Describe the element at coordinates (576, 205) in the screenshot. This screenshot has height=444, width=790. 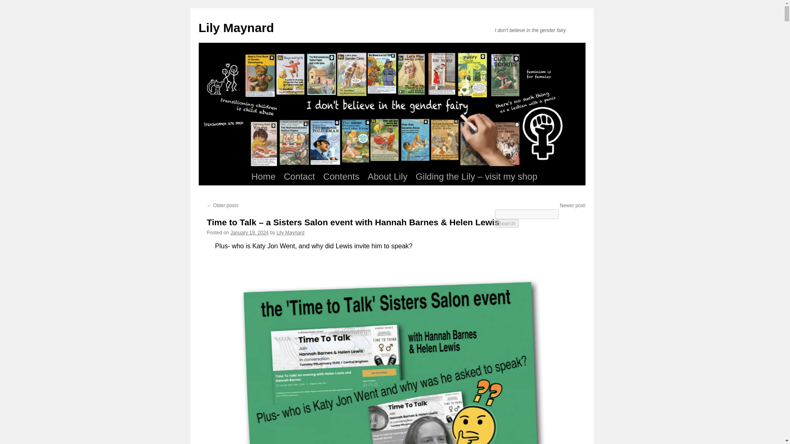
I see `Newer posts` at that location.